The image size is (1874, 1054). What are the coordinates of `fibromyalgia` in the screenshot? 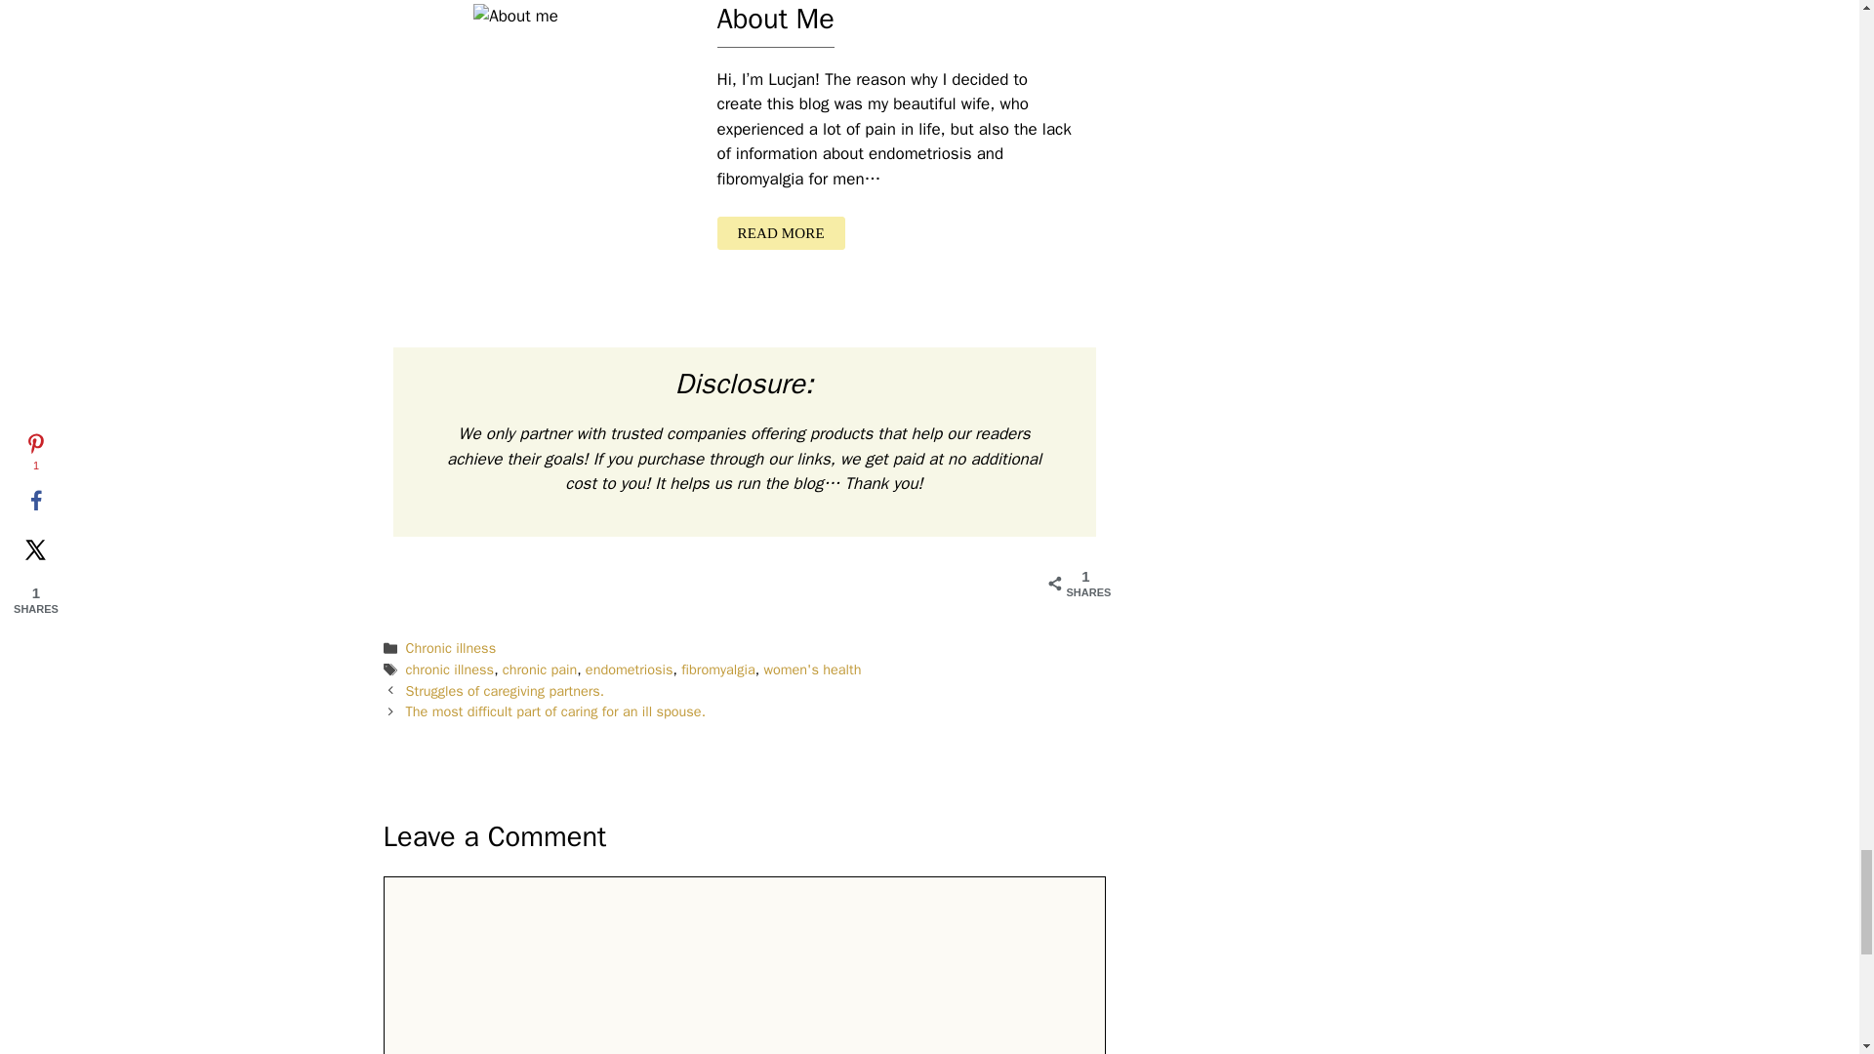 It's located at (718, 669).